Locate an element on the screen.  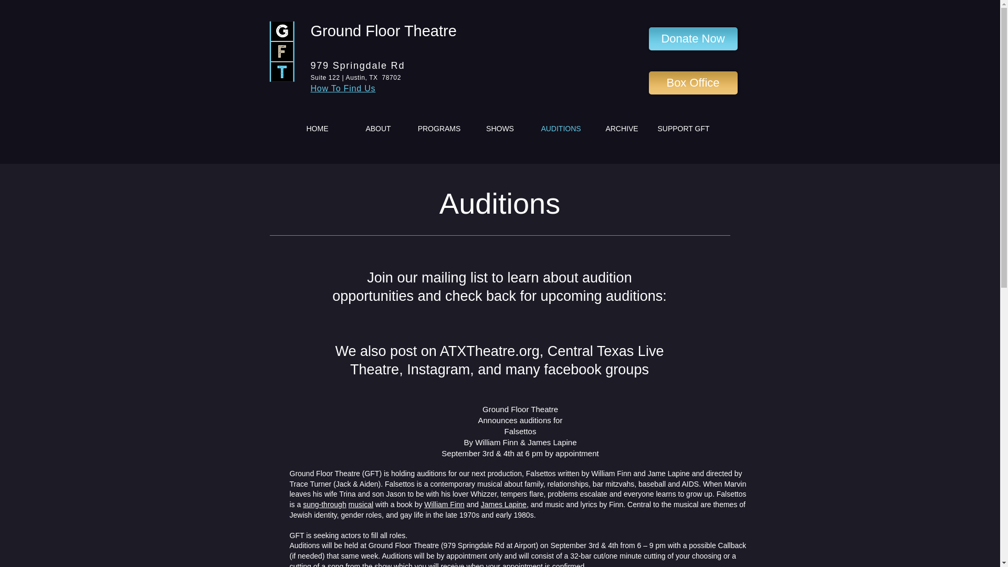
William Finn is located at coordinates (444, 504).